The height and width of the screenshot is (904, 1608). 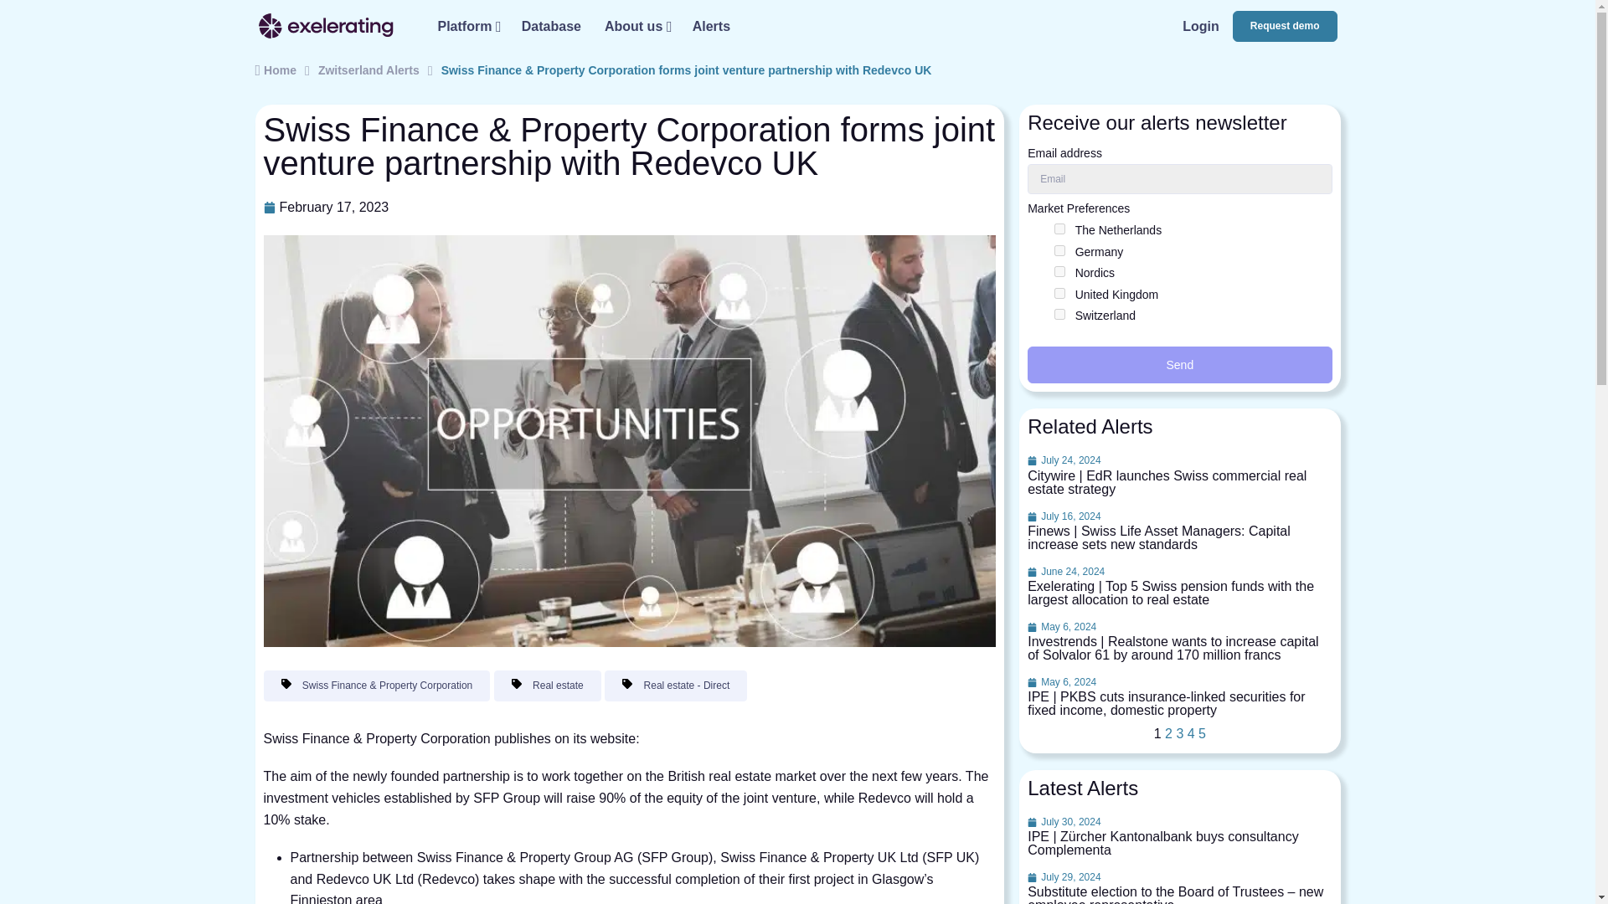 What do you see at coordinates (710, 25) in the screenshot?
I see `Alerts` at bounding box center [710, 25].